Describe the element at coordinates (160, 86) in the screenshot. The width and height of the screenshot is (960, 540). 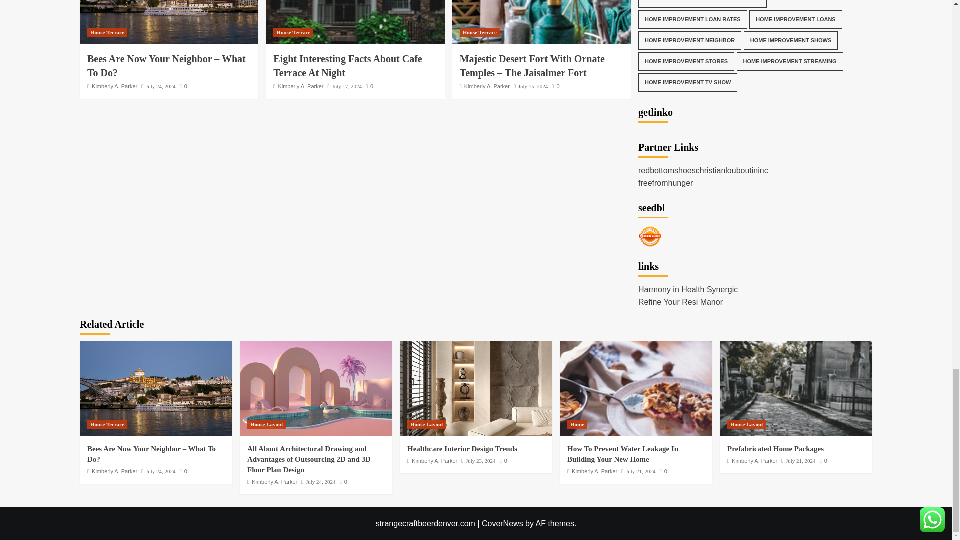
I see `July 24, 2024` at that location.